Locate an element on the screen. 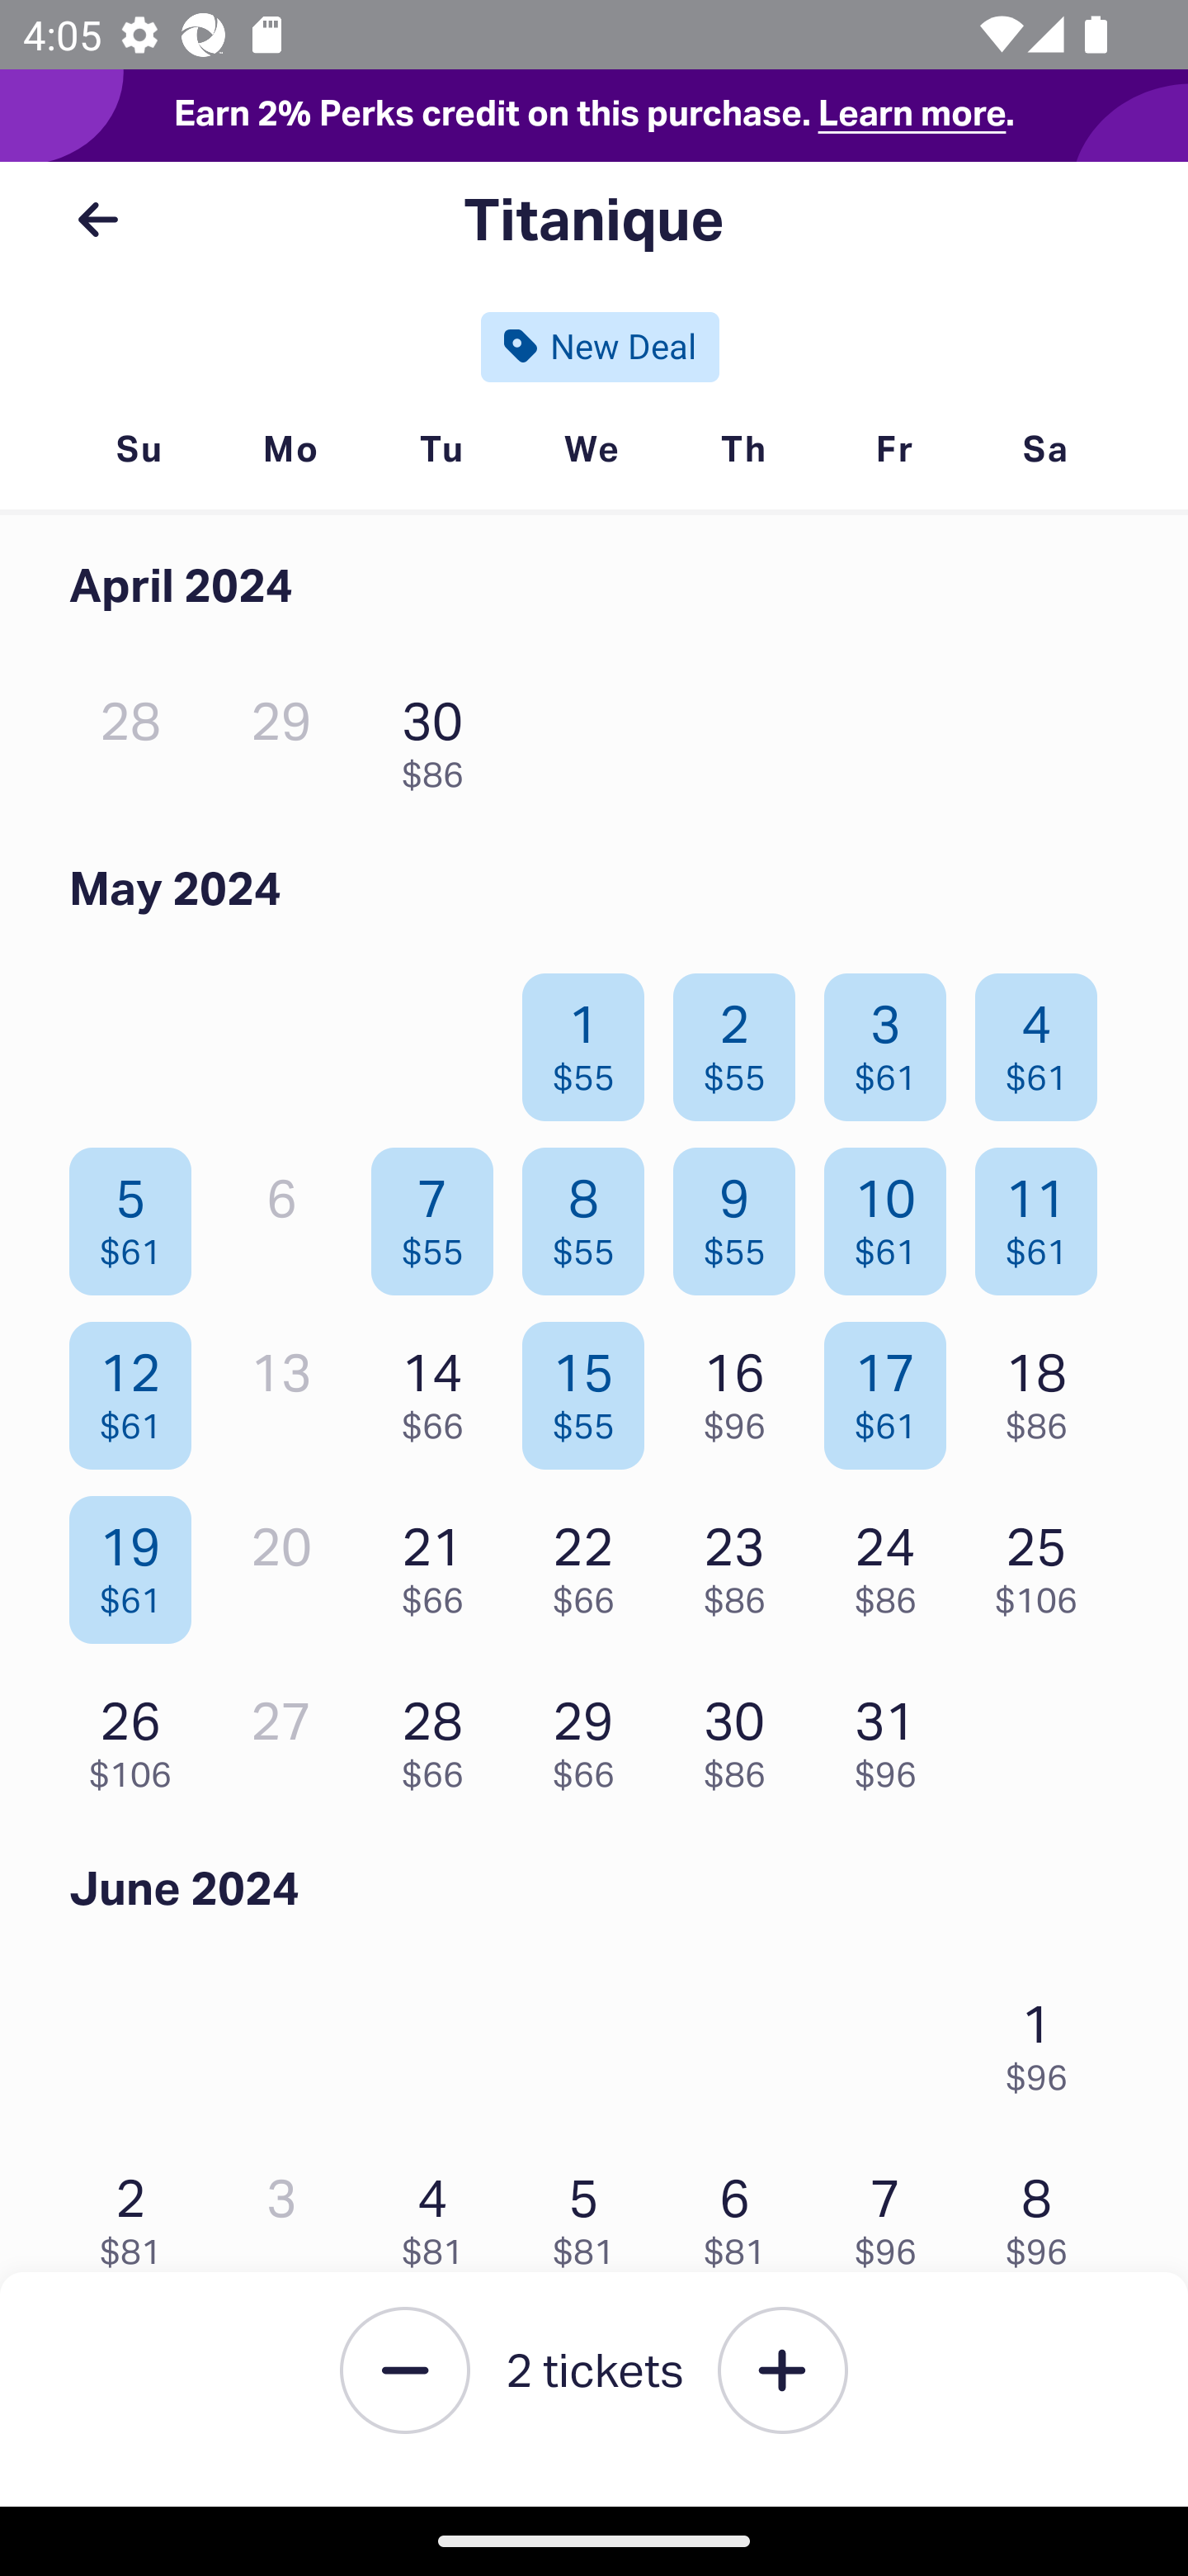 This screenshot has height=2576, width=1188. 17 $61 is located at coordinates (893, 1388).